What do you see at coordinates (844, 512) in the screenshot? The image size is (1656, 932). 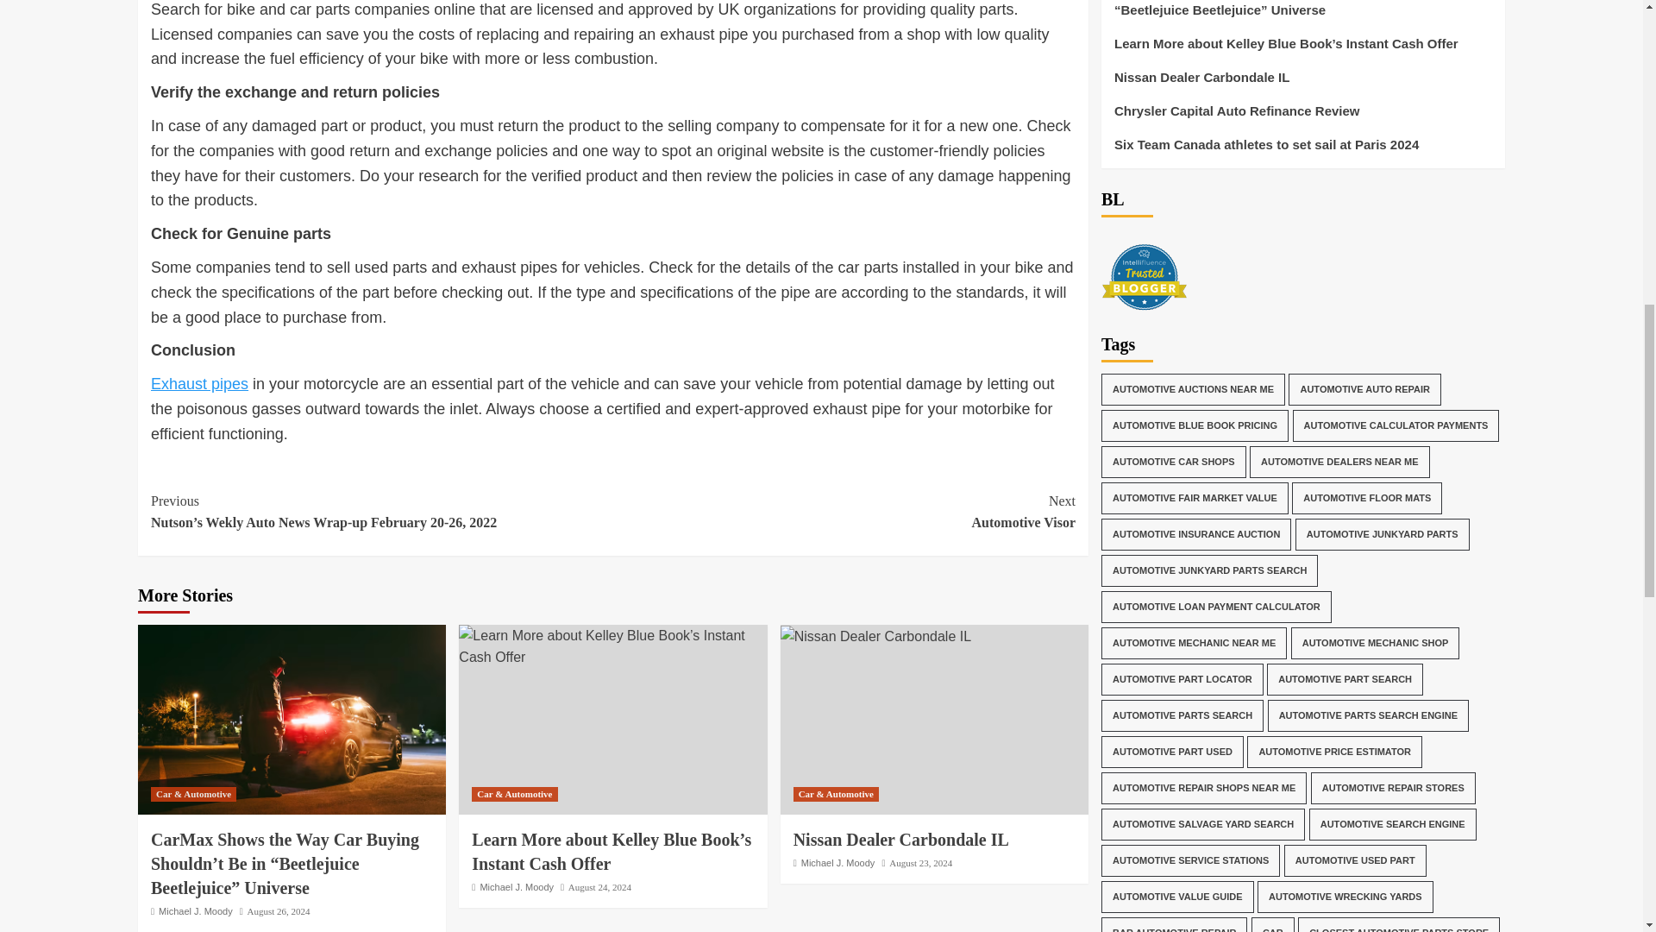 I see `Michael J. Moody` at bounding box center [844, 512].